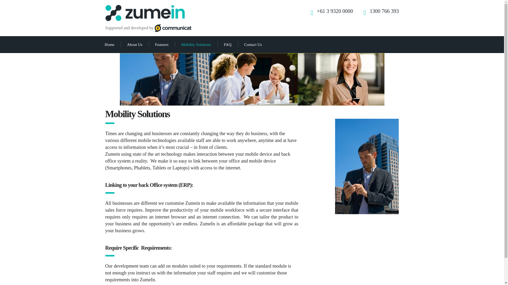  What do you see at coordinates (384, 11) in the screenshot?
I see `1300 766 393` at bounding box center [384, 11].